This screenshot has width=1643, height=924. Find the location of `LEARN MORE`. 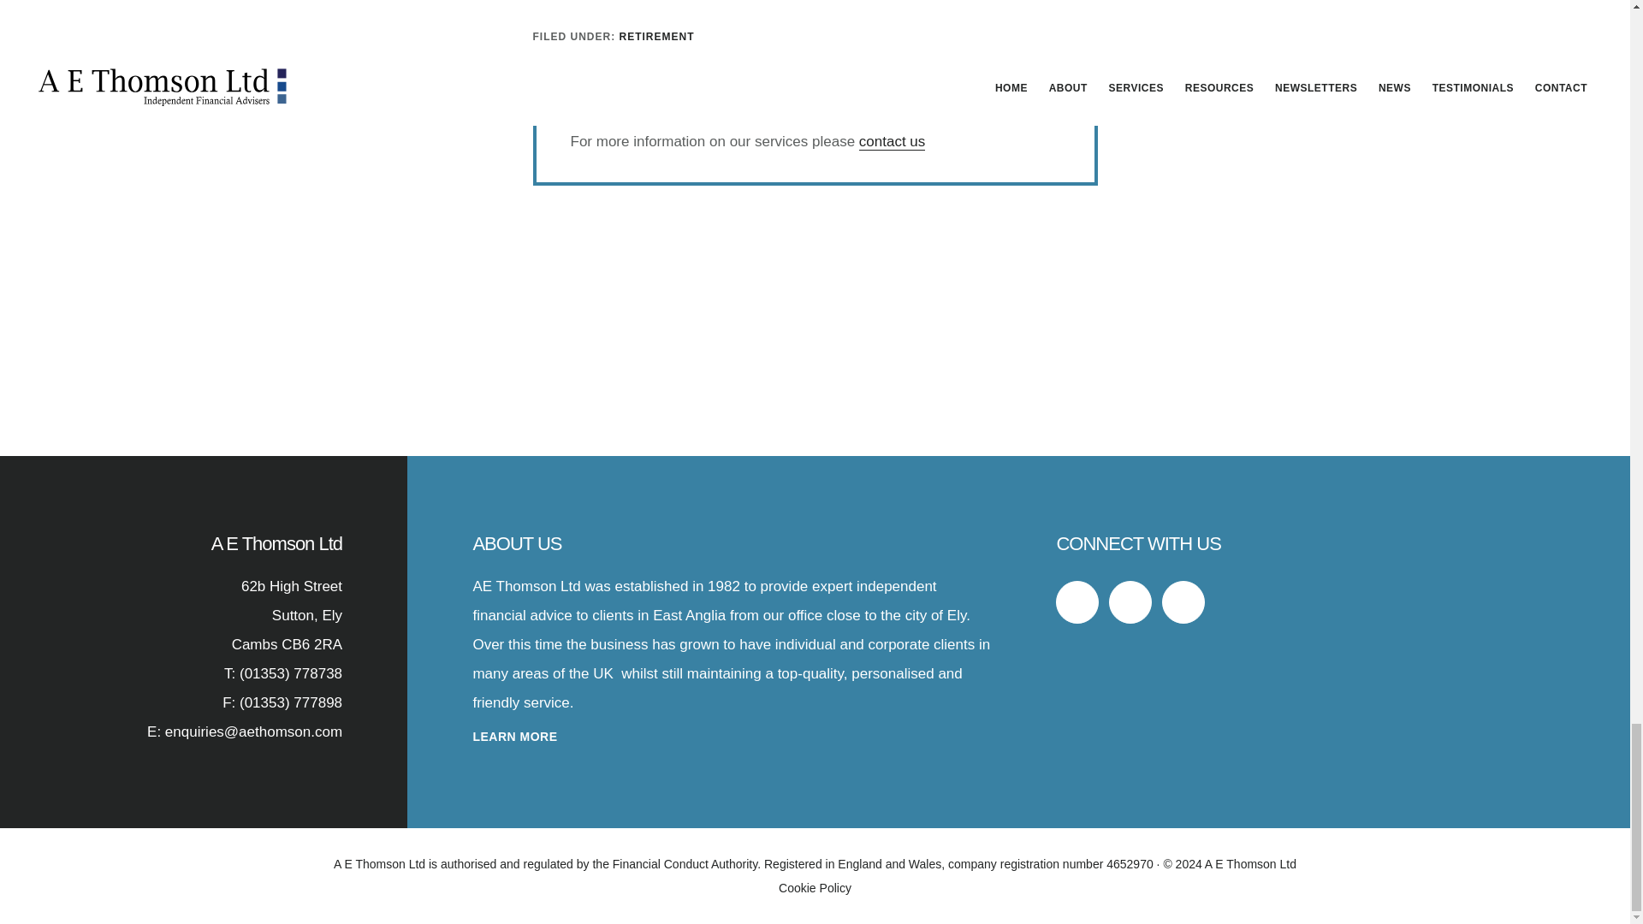

LEARN MORE is located at coordinates (514, 737).